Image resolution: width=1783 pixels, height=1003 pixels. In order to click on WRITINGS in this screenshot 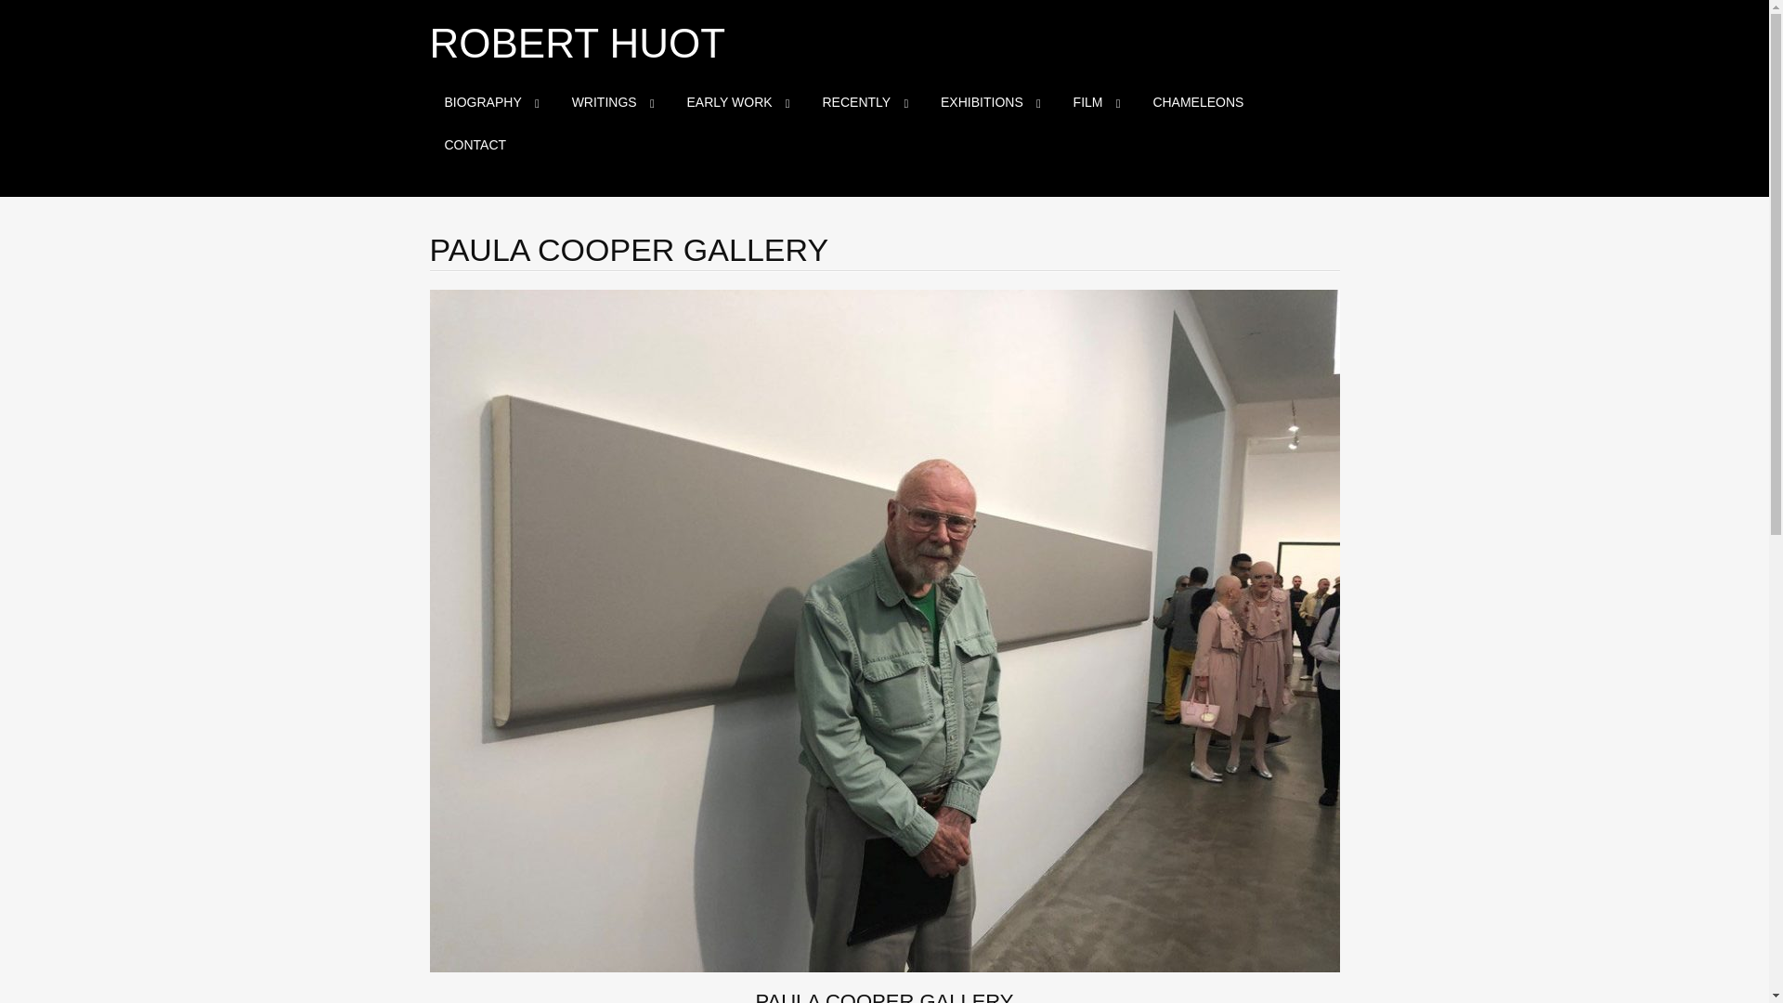, I will do `click(613, 102)`.